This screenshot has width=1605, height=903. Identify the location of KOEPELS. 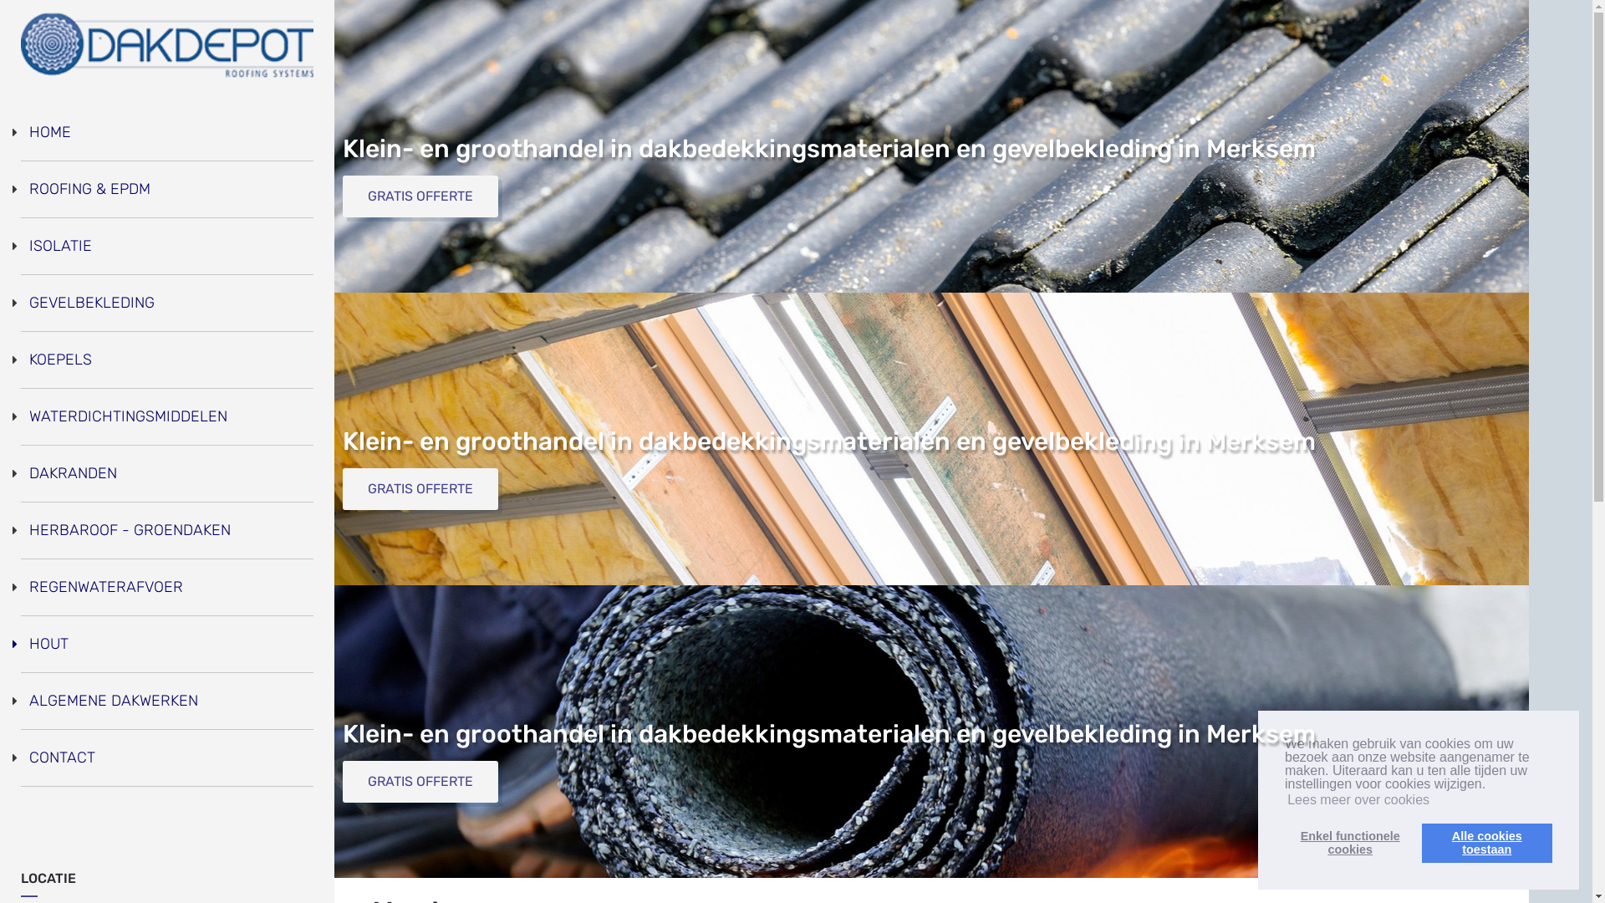
(60, 360).